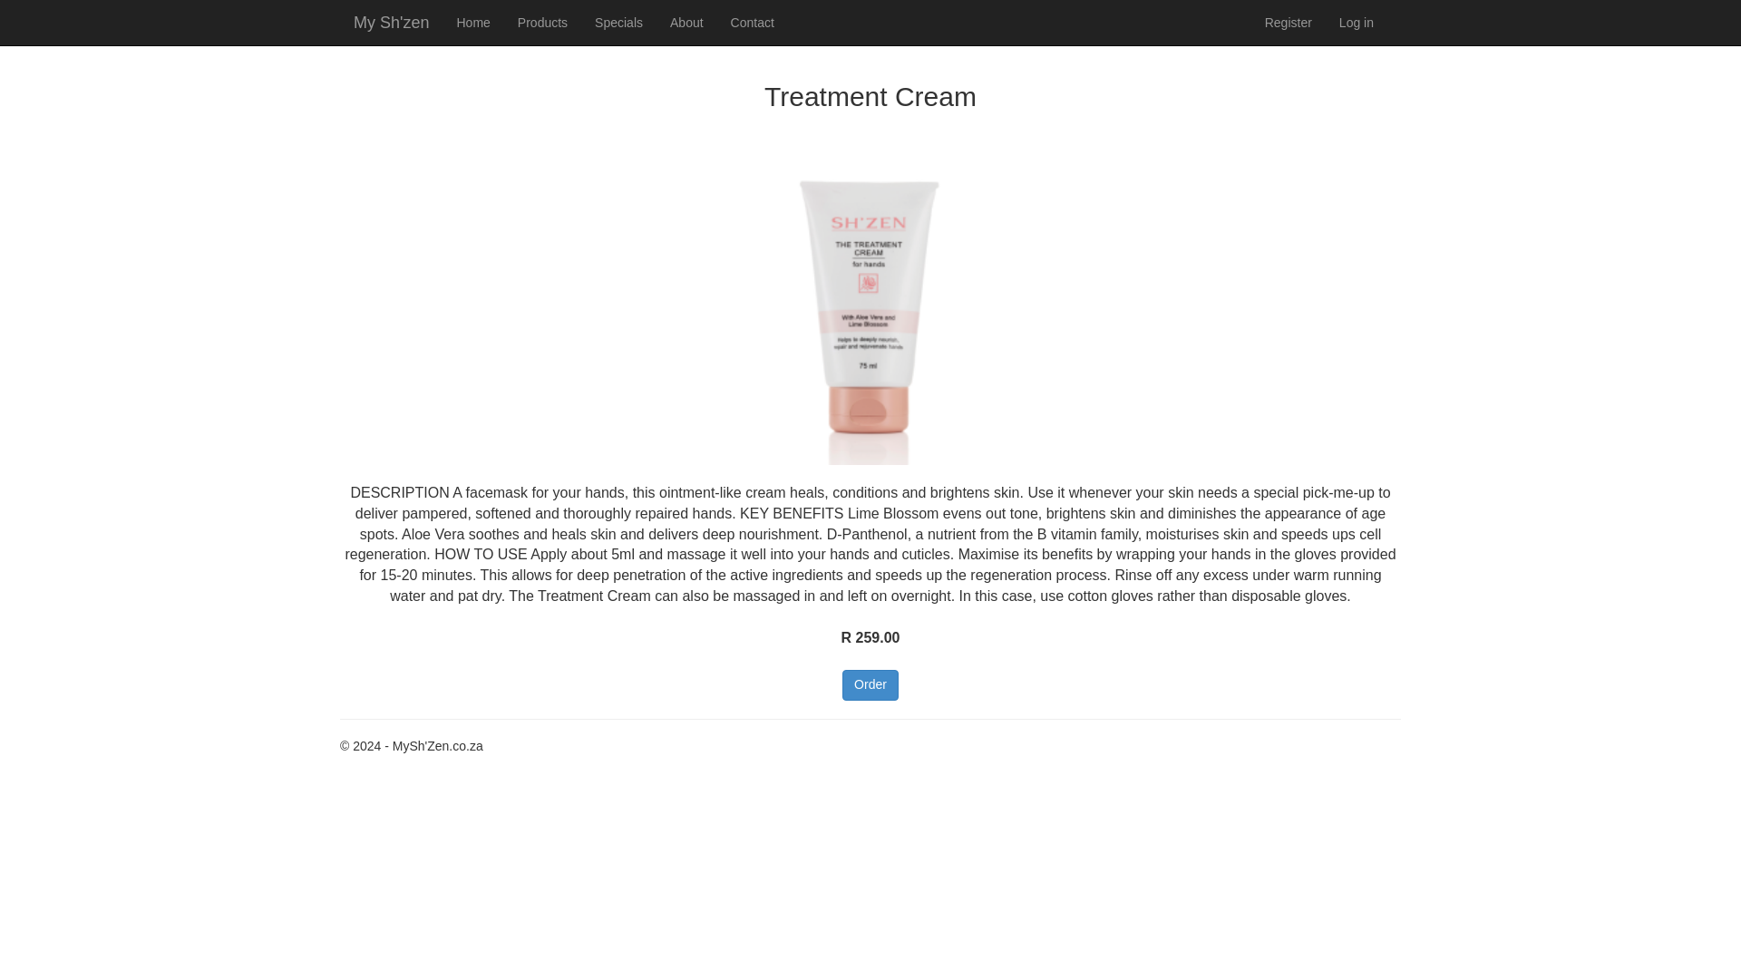 The image size is (1741, 979). What do you see at coordinates (1288, 22) in the screenshot?
I see `Register` at bounding box center [1288, 22].